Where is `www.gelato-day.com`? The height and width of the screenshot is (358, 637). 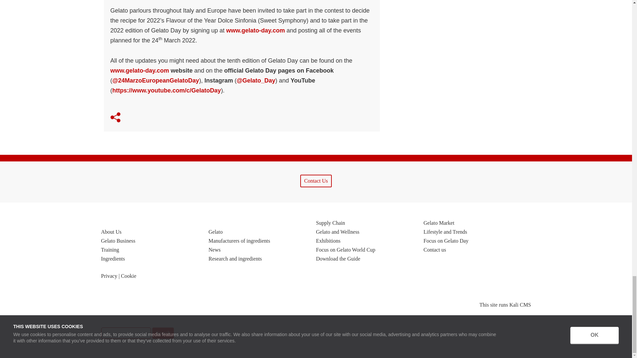
www.gelato-day.com is located at coordinates (255, 30).